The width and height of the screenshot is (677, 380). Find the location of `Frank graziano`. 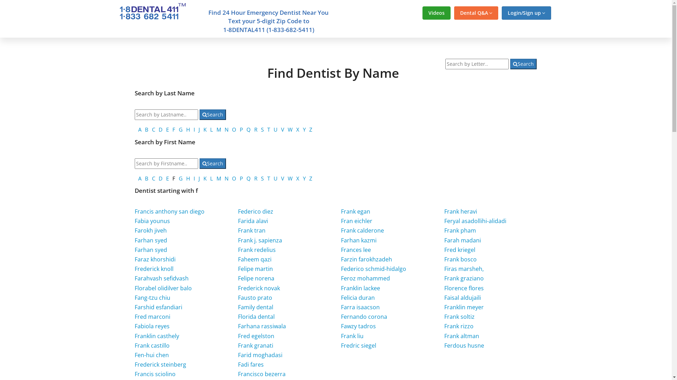

Frank graziano is located at coordinates (464, 278).